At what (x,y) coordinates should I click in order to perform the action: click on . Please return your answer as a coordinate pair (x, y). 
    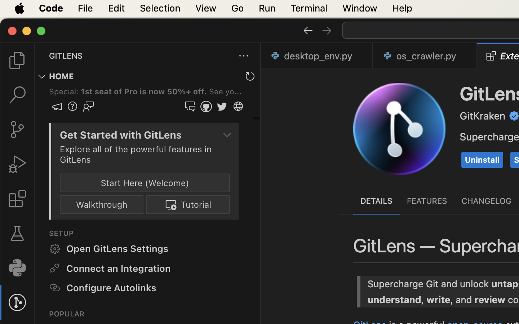
    Looking at the image, I should click on (228, 81).